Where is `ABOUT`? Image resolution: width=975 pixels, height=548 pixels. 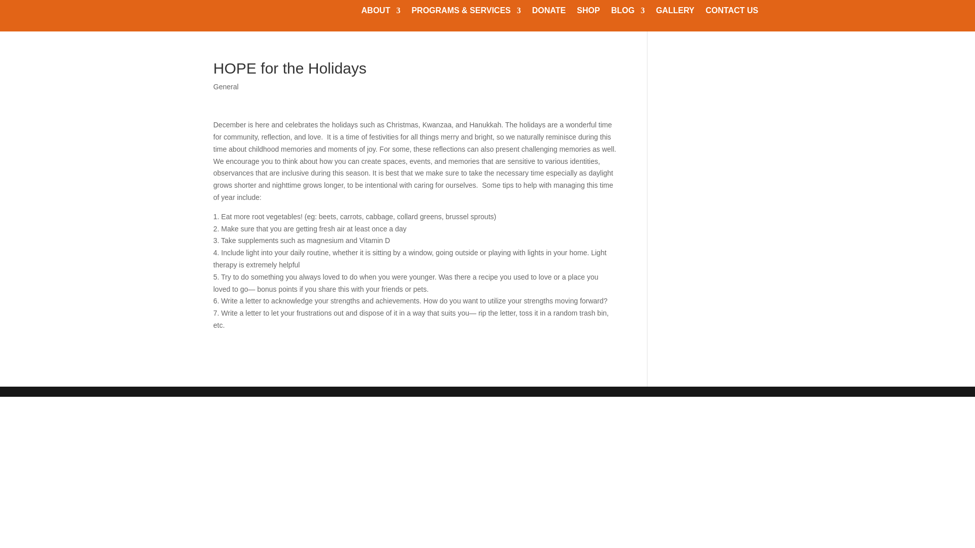 ABOUT is located at coordinates (381, 12).